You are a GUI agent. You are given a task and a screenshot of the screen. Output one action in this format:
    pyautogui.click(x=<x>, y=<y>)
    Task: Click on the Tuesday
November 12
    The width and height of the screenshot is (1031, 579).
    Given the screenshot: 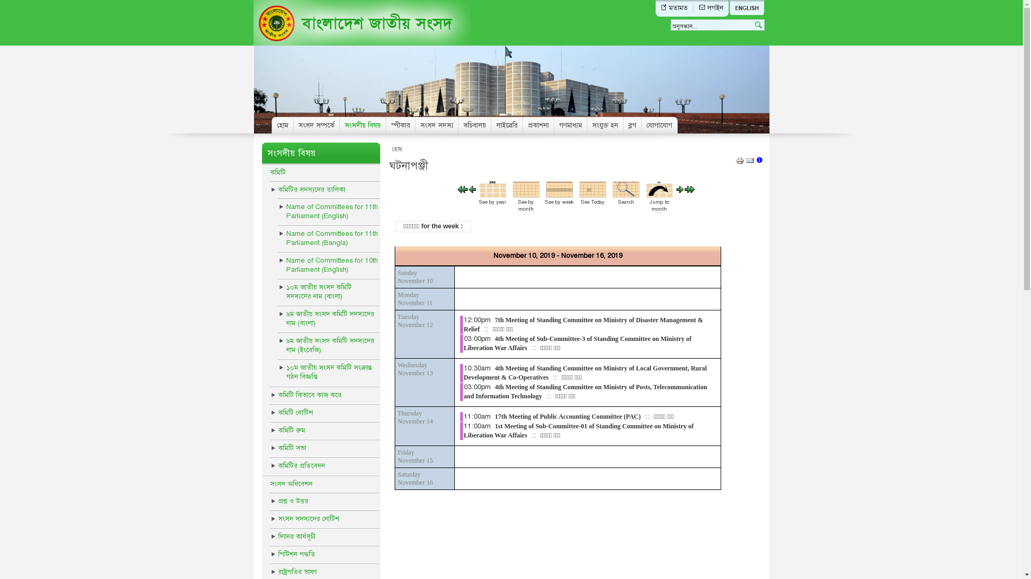 What is the action you would take?
    pyautogui.click(x=415, y=321)
    